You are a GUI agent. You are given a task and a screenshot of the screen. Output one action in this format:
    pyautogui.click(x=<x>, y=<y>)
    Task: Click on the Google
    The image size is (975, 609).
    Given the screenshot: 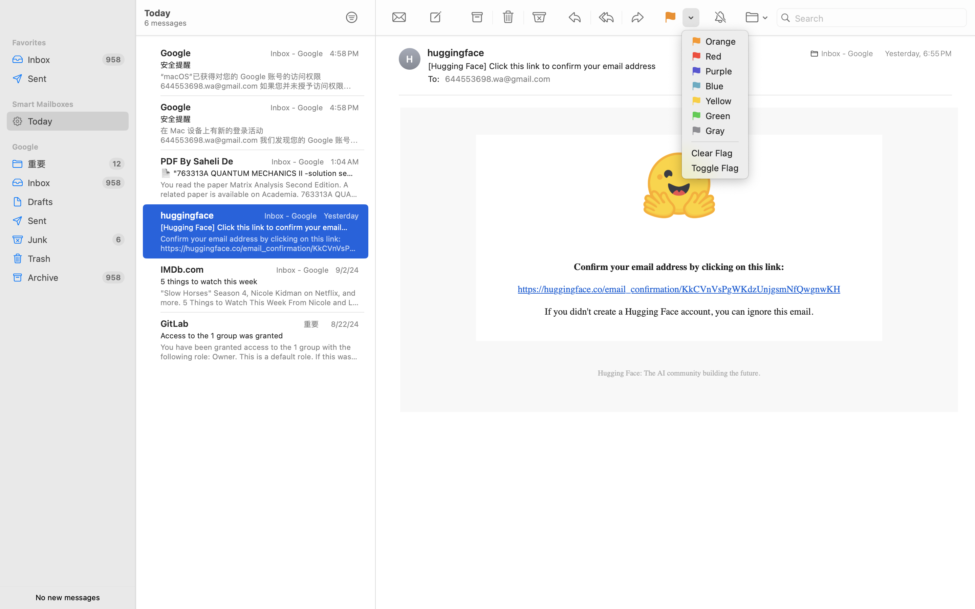 What is the action you would take?
    pyautogui.click(x=68, y=147)
    